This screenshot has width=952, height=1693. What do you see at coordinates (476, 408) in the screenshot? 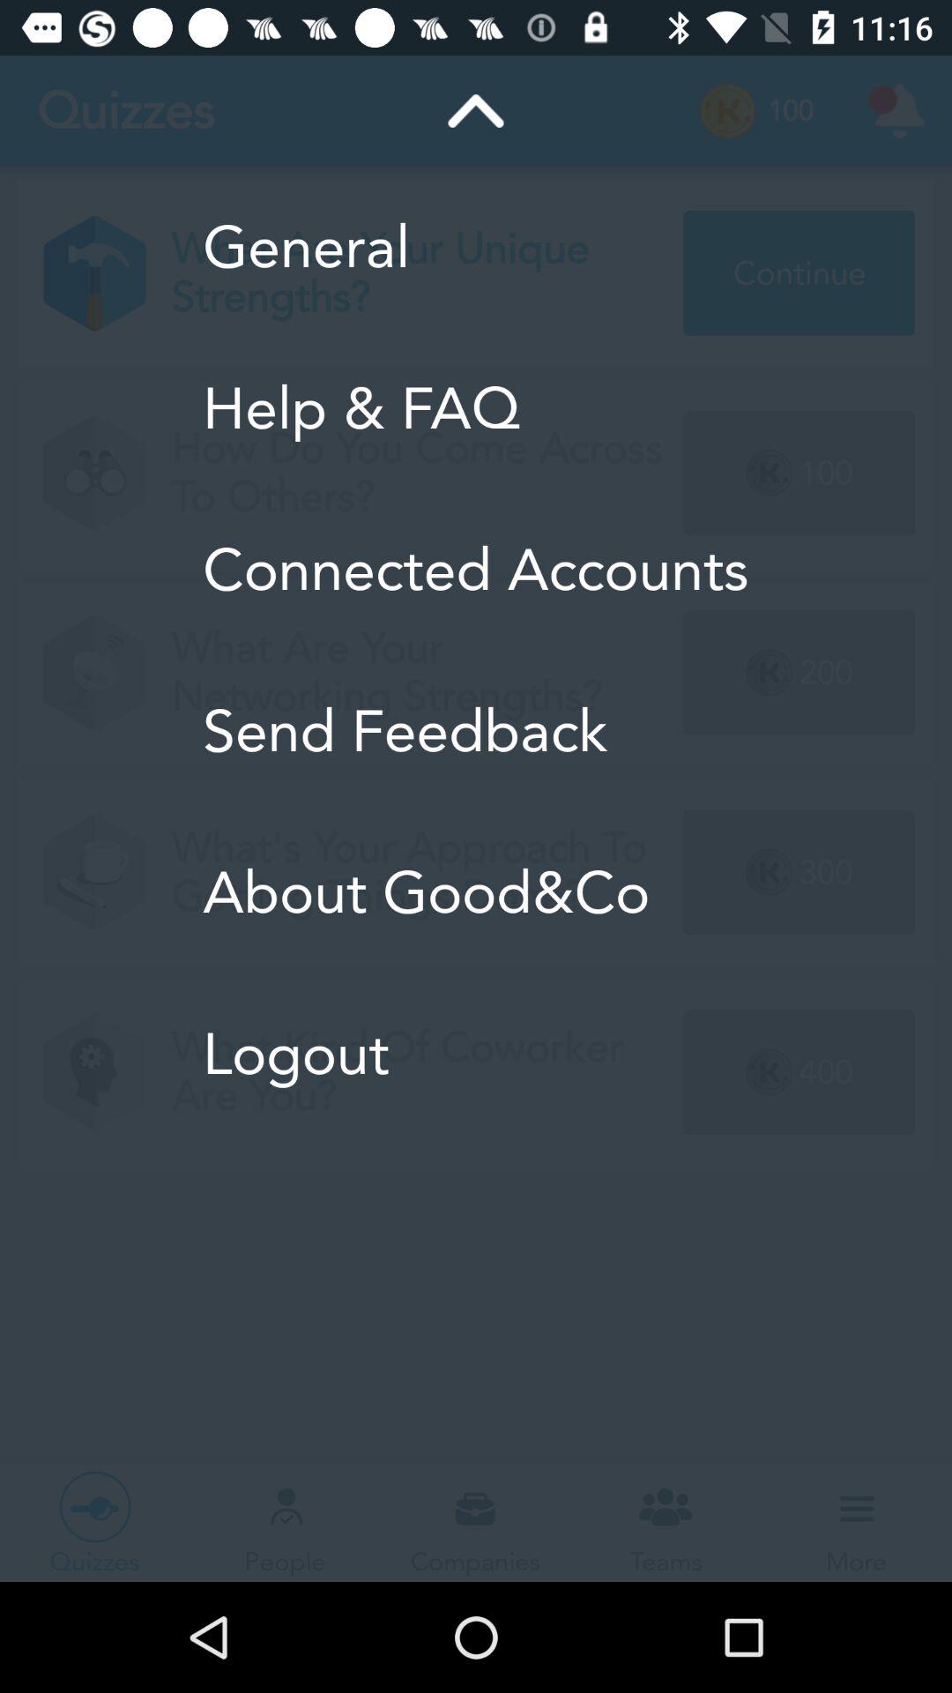
I see `choose the help & faq item` at bounding box center [476, 408].